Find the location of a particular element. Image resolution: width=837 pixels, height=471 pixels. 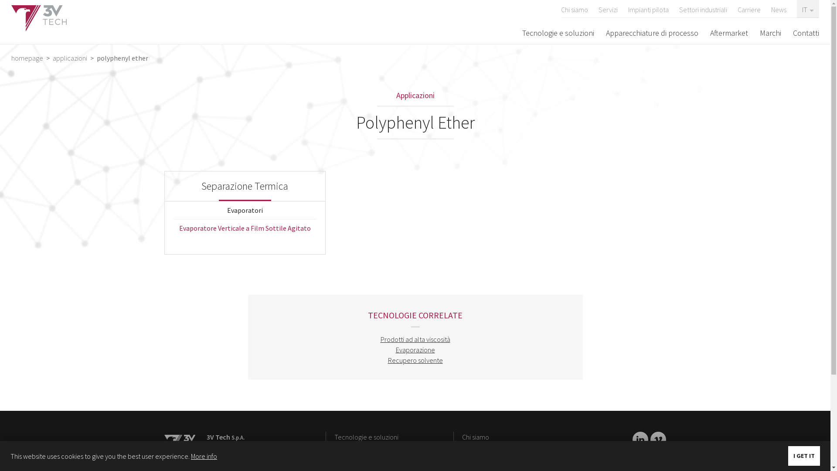

Chi siamo is located at coordinates (575, 9).